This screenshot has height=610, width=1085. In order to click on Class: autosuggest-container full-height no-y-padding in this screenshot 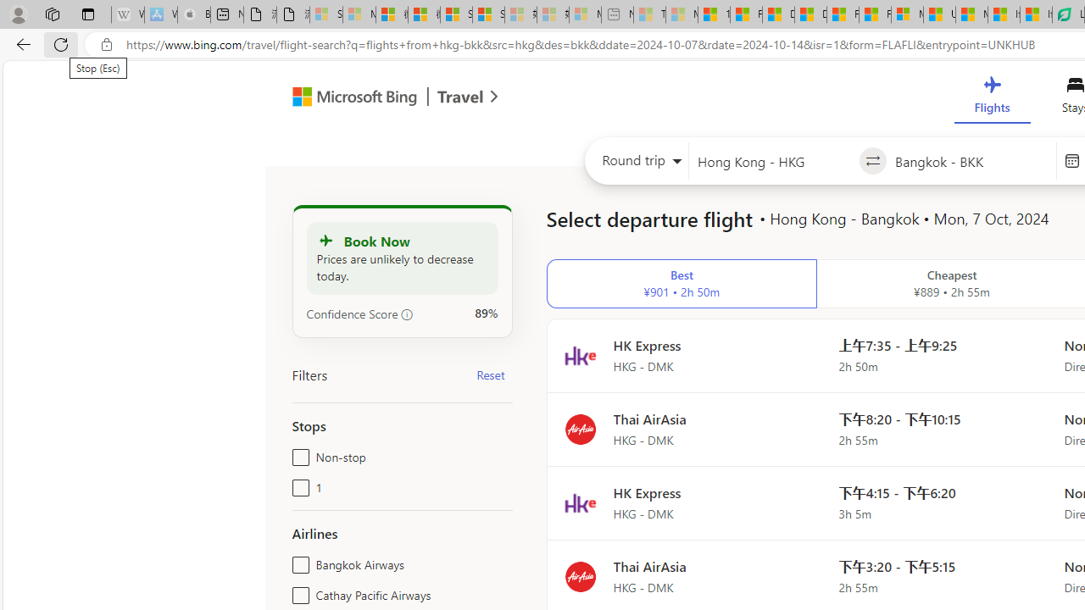, I will do `click(971, 161)`.